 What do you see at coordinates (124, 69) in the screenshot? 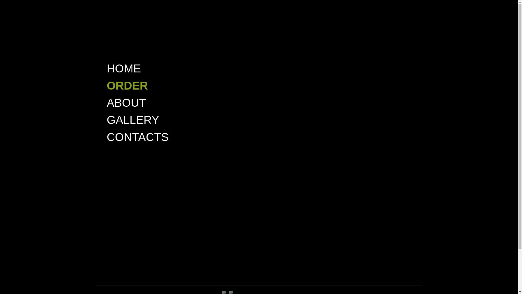
I see `HOME` at bounding box center [124, 69].